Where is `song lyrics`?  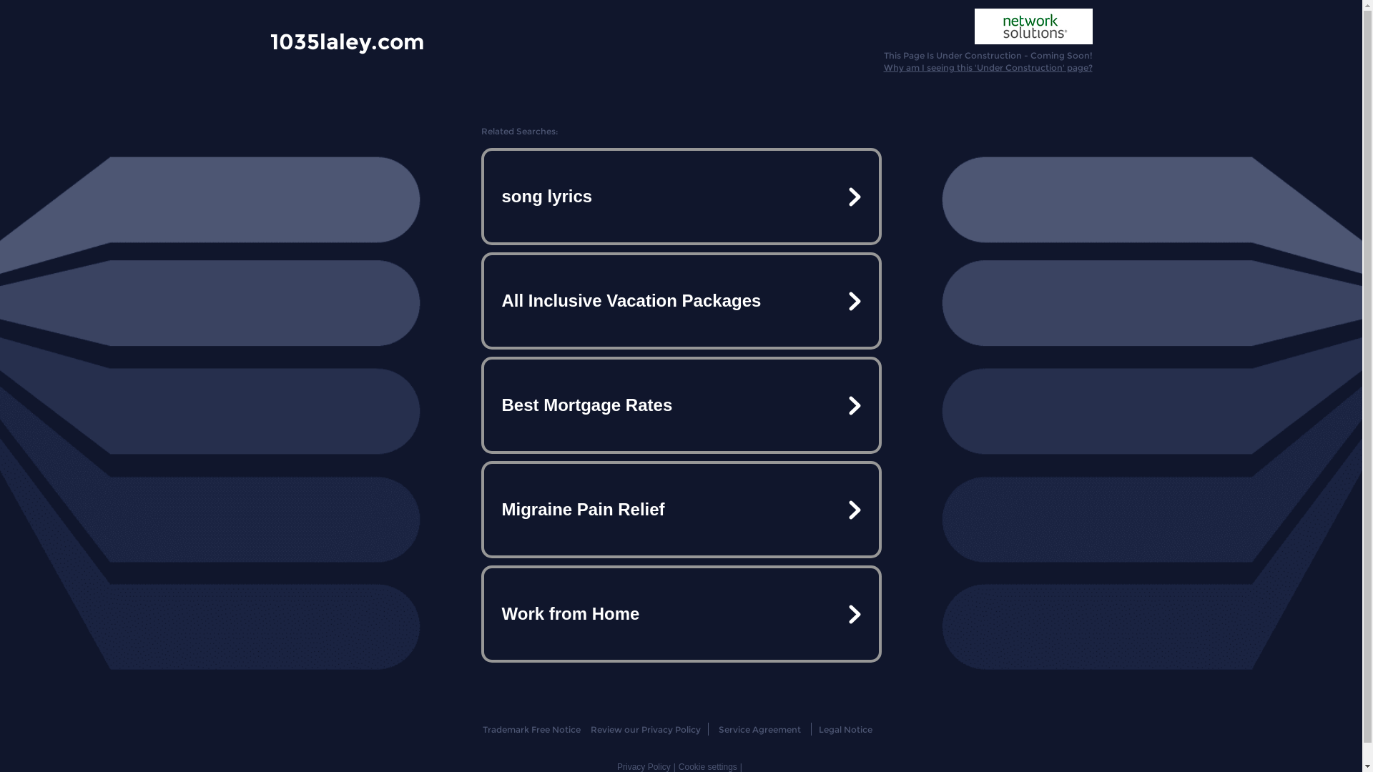 song lyrics is located at coordinates (681, 197).